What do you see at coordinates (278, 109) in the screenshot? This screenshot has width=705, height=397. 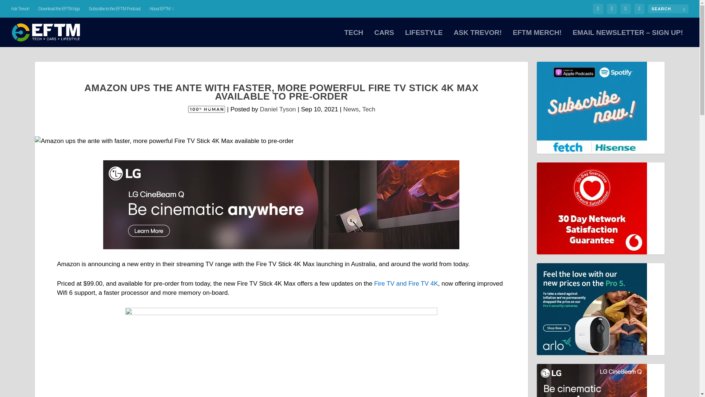 I see `Daniel Tyson` at bounding box center [278, 109].